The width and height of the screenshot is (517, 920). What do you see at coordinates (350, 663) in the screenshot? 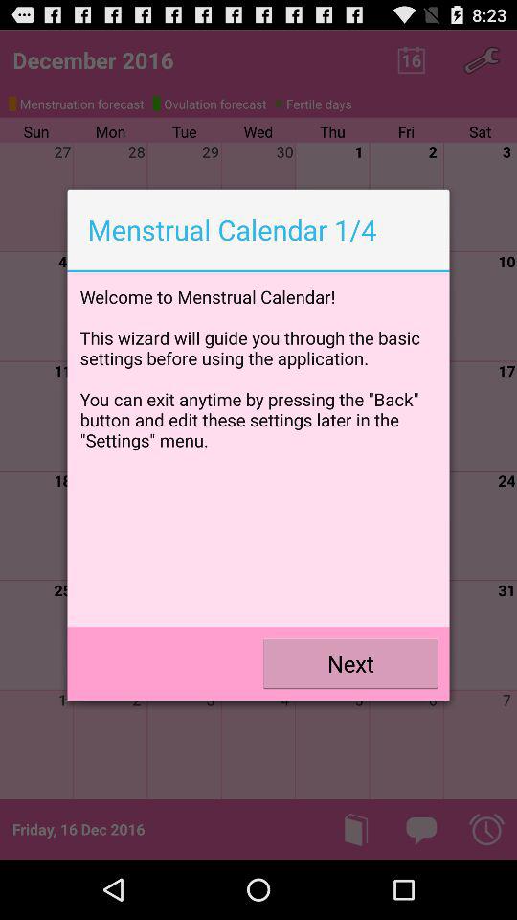
I see `press icon at the bottom right corner` at bounding box center [350, 663].